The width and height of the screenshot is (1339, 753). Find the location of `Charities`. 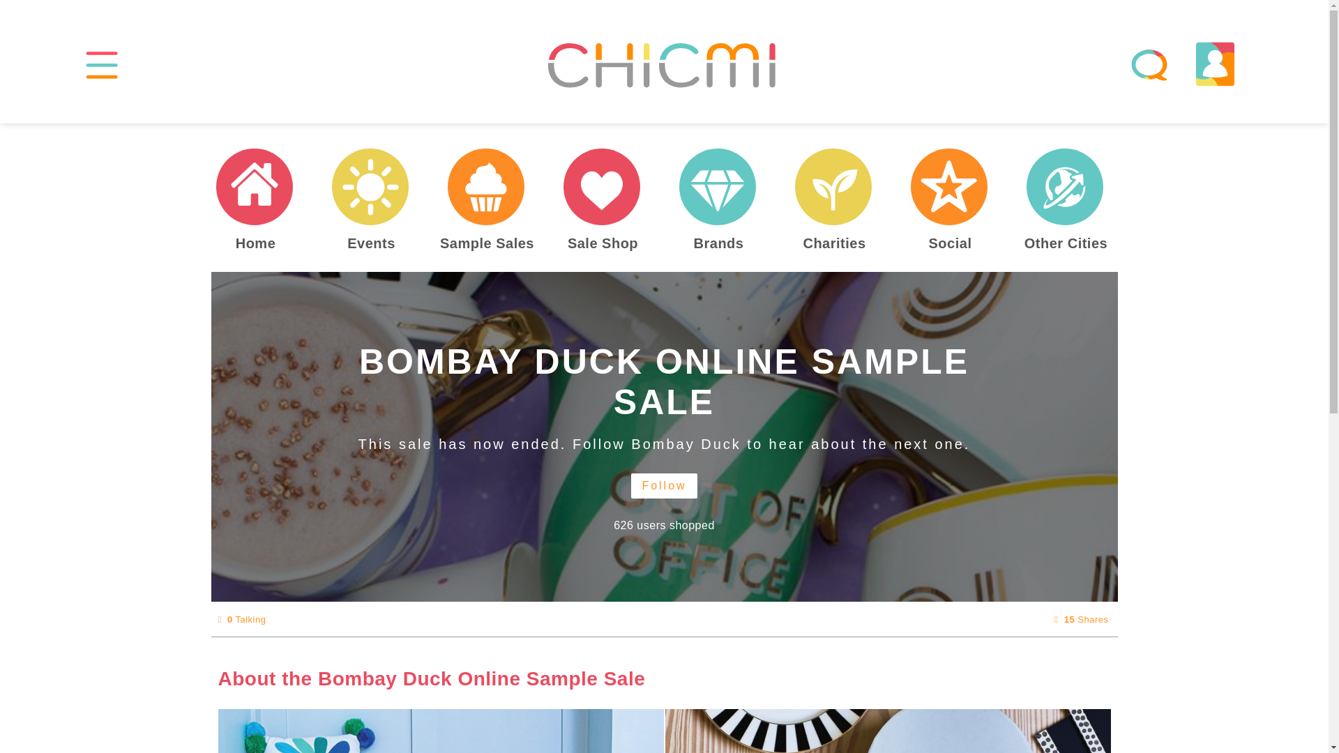

Charities is located at coordinates (834, 186).